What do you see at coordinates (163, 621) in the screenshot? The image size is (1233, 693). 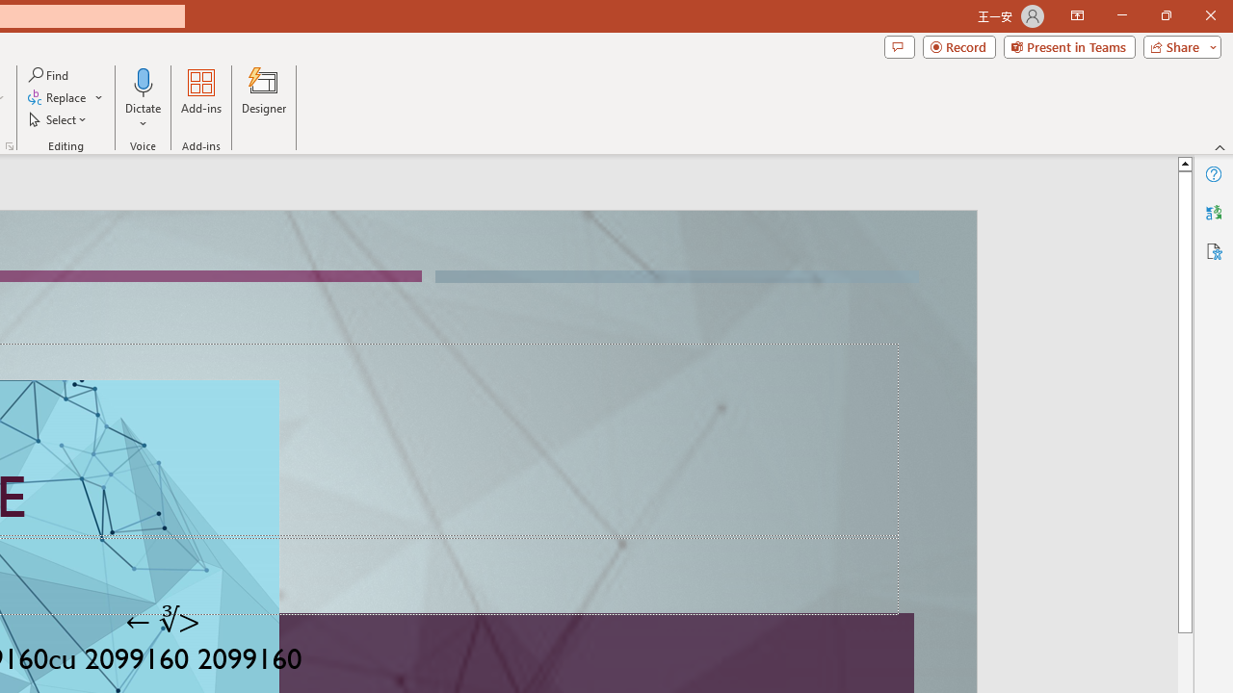 I see `TextBox 7` at bounding box center [163, 621].